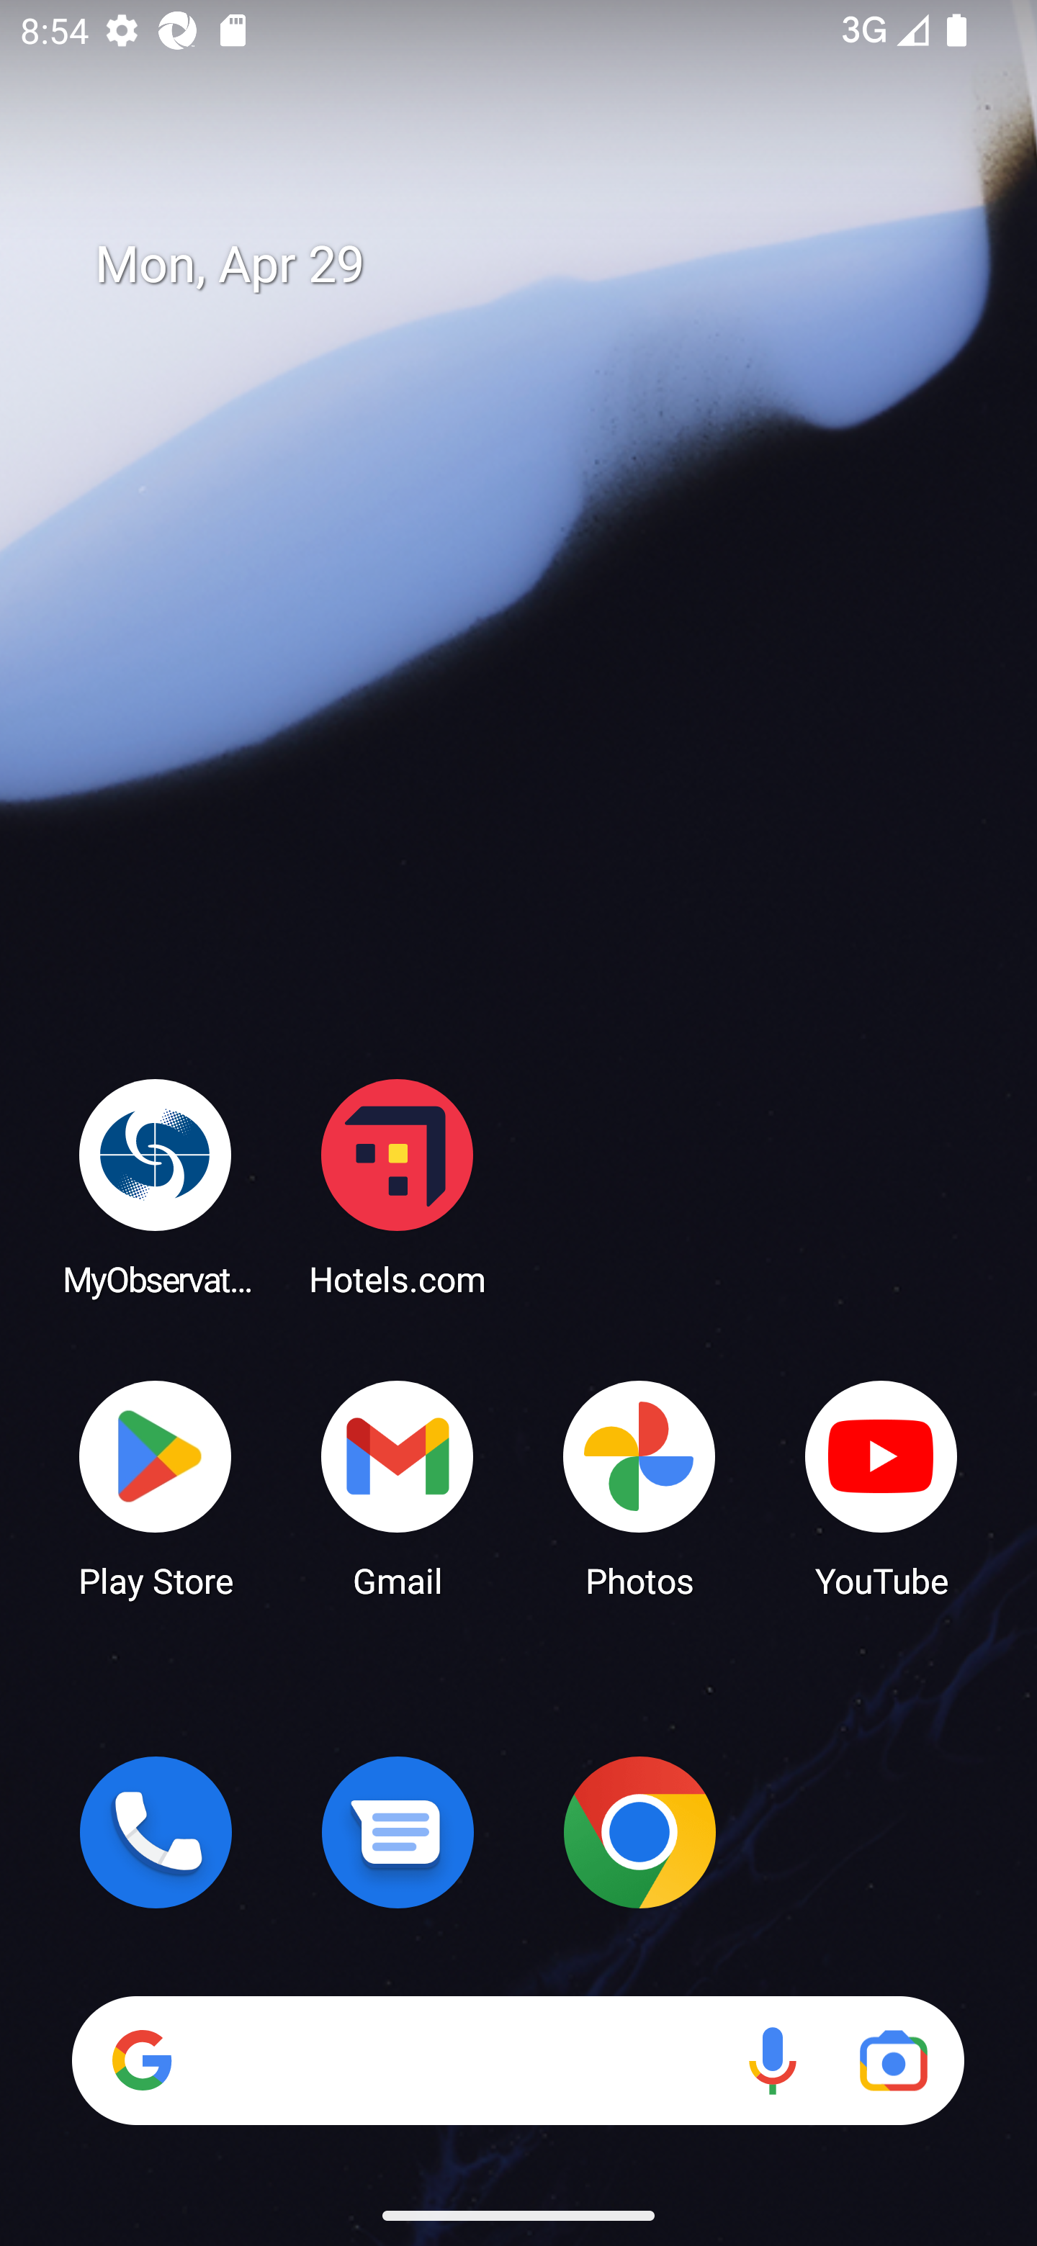 This screenshot has height=2246, width=1037. I want to click on YouTube, so click(881, 1487).